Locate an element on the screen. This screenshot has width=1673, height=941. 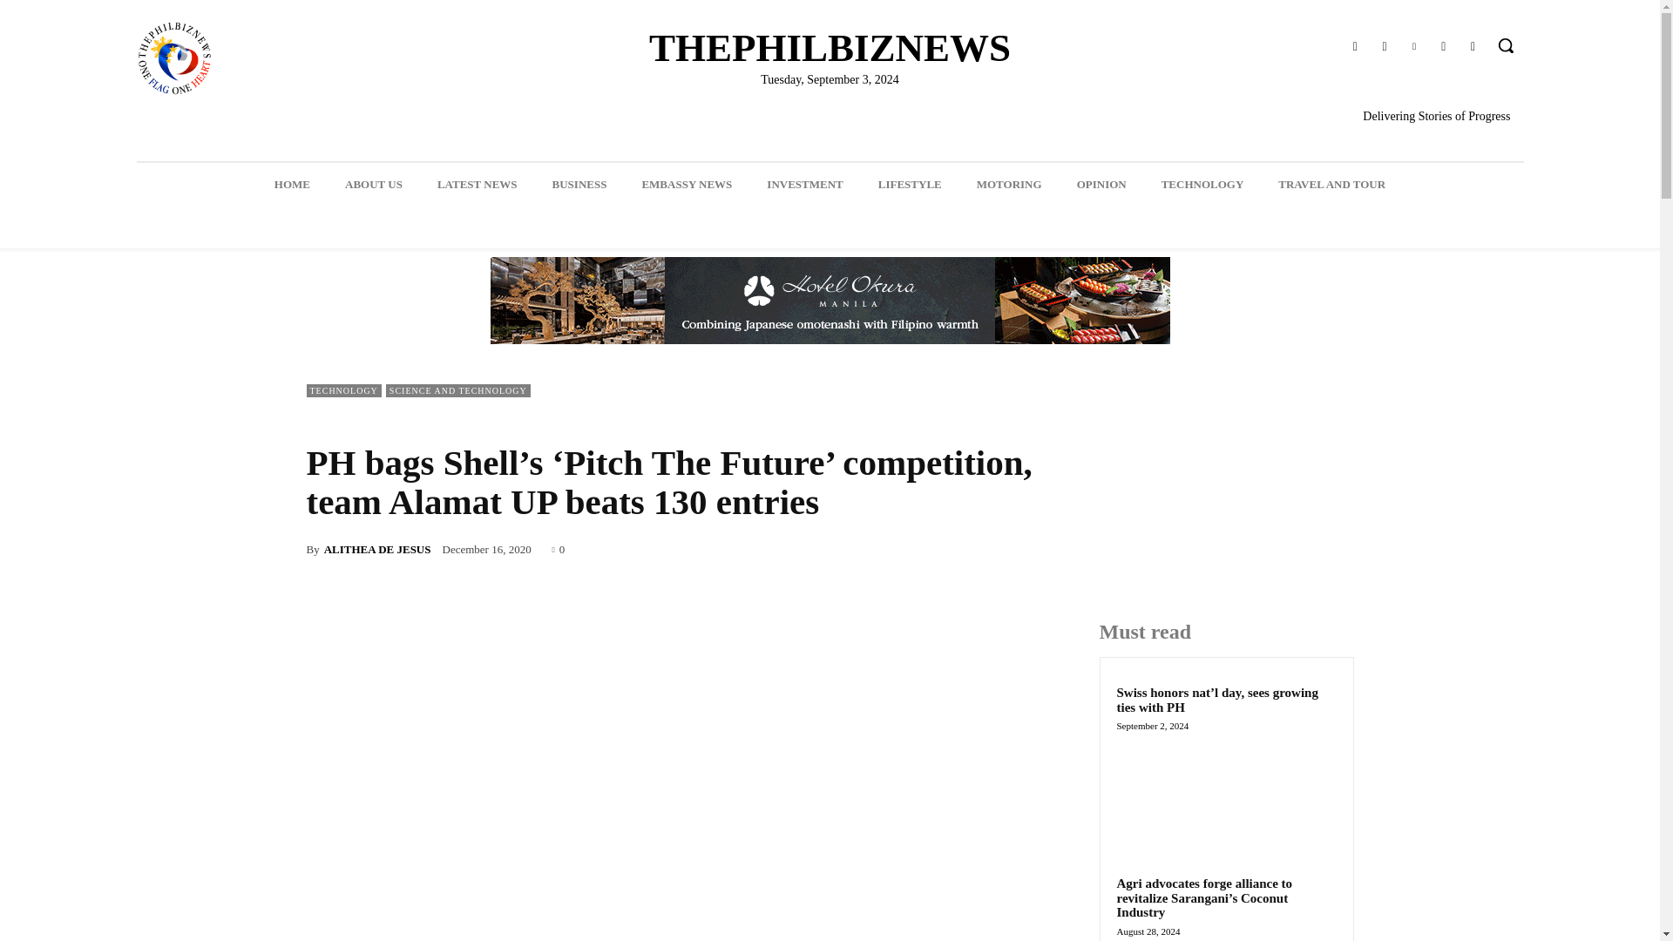
BUSINESS is located at coordinates (579, 184).